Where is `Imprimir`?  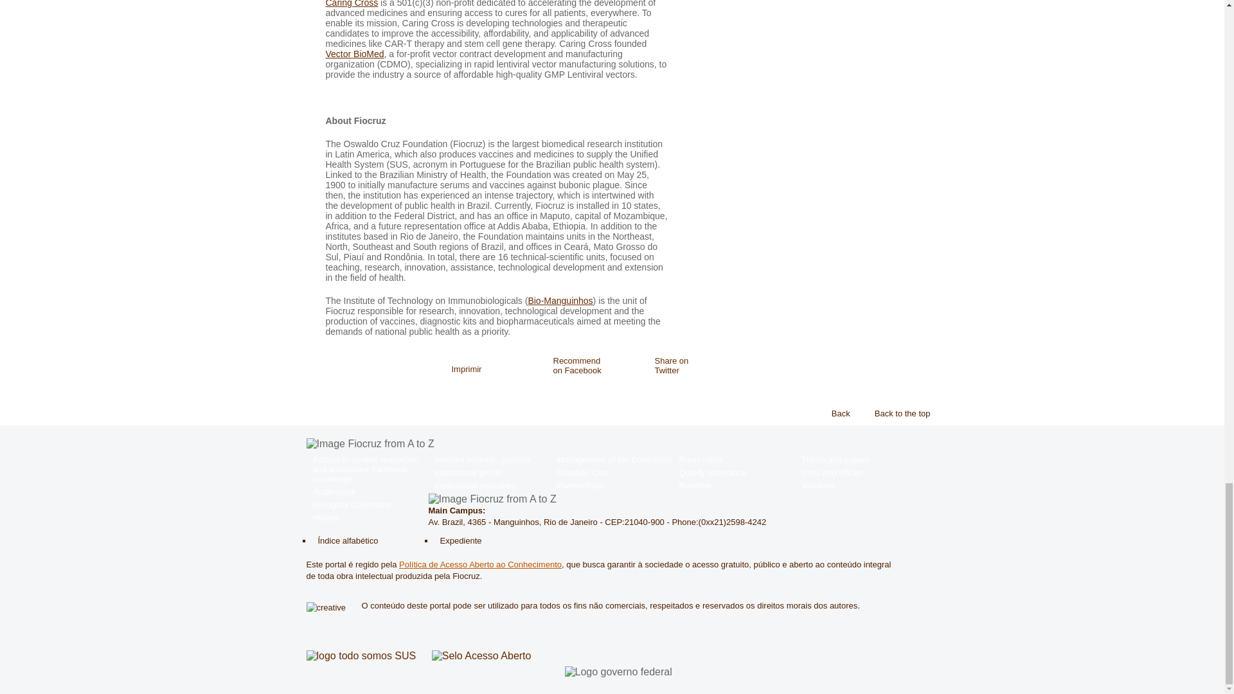
Imprimir is located at coordinates (467, 370).